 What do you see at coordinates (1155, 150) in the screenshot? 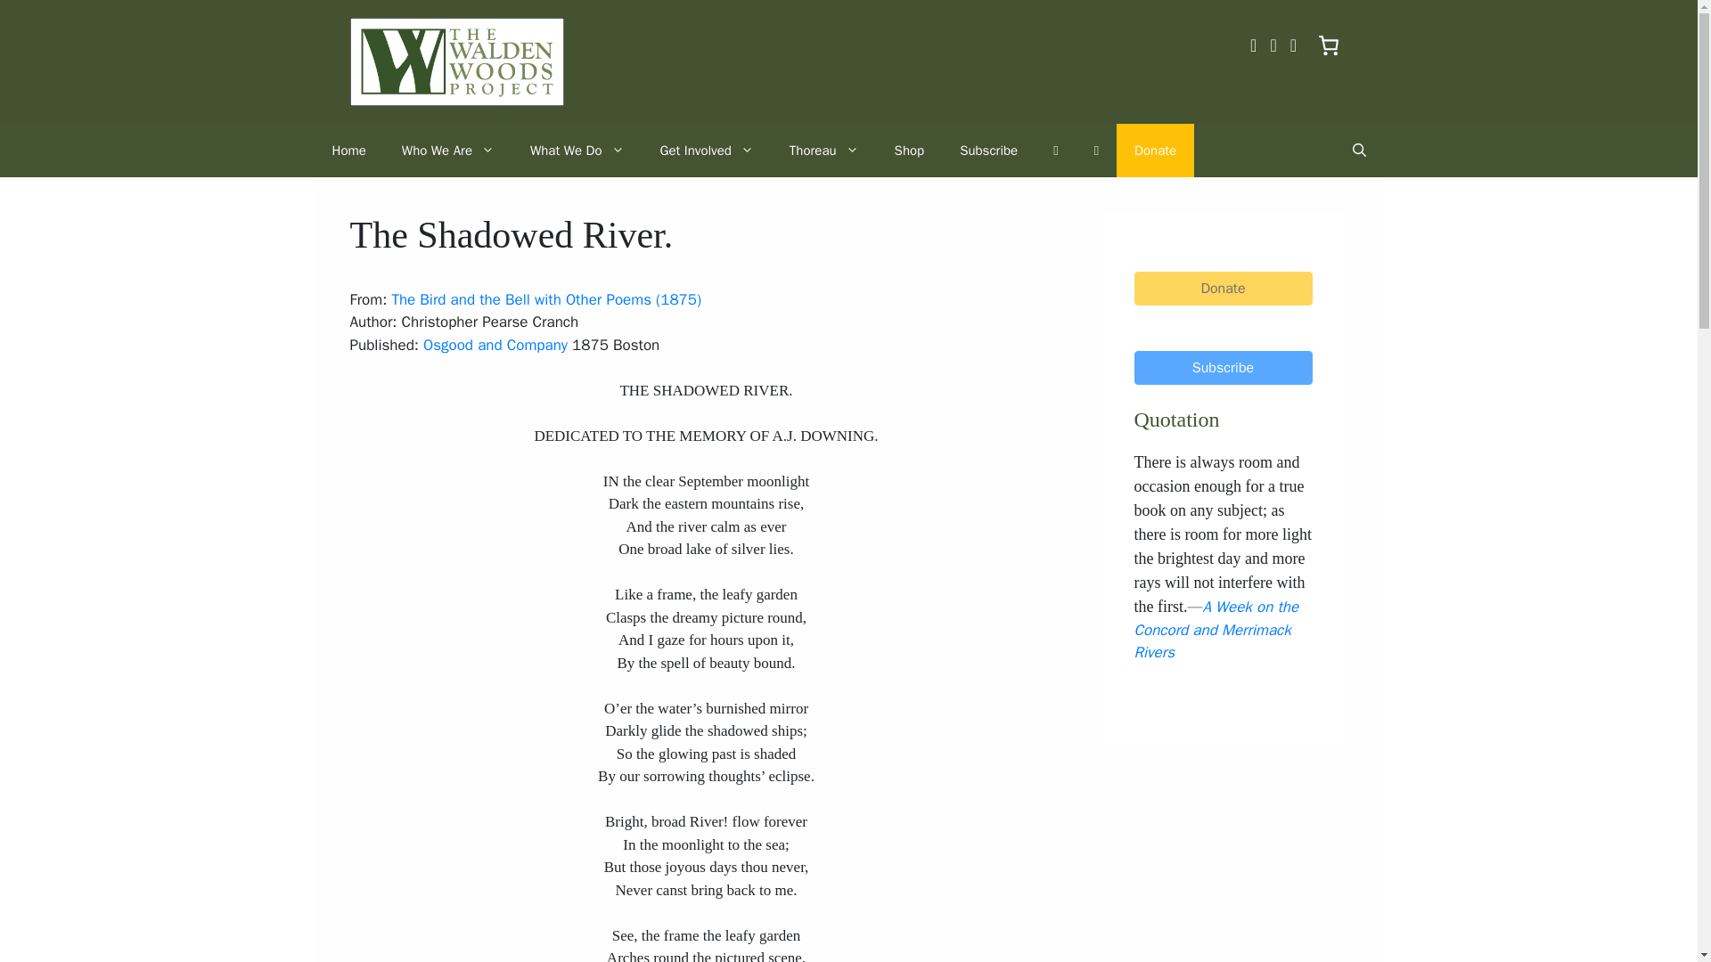
I see `Donate through Network for Good` at bounding box center [1155, 150].